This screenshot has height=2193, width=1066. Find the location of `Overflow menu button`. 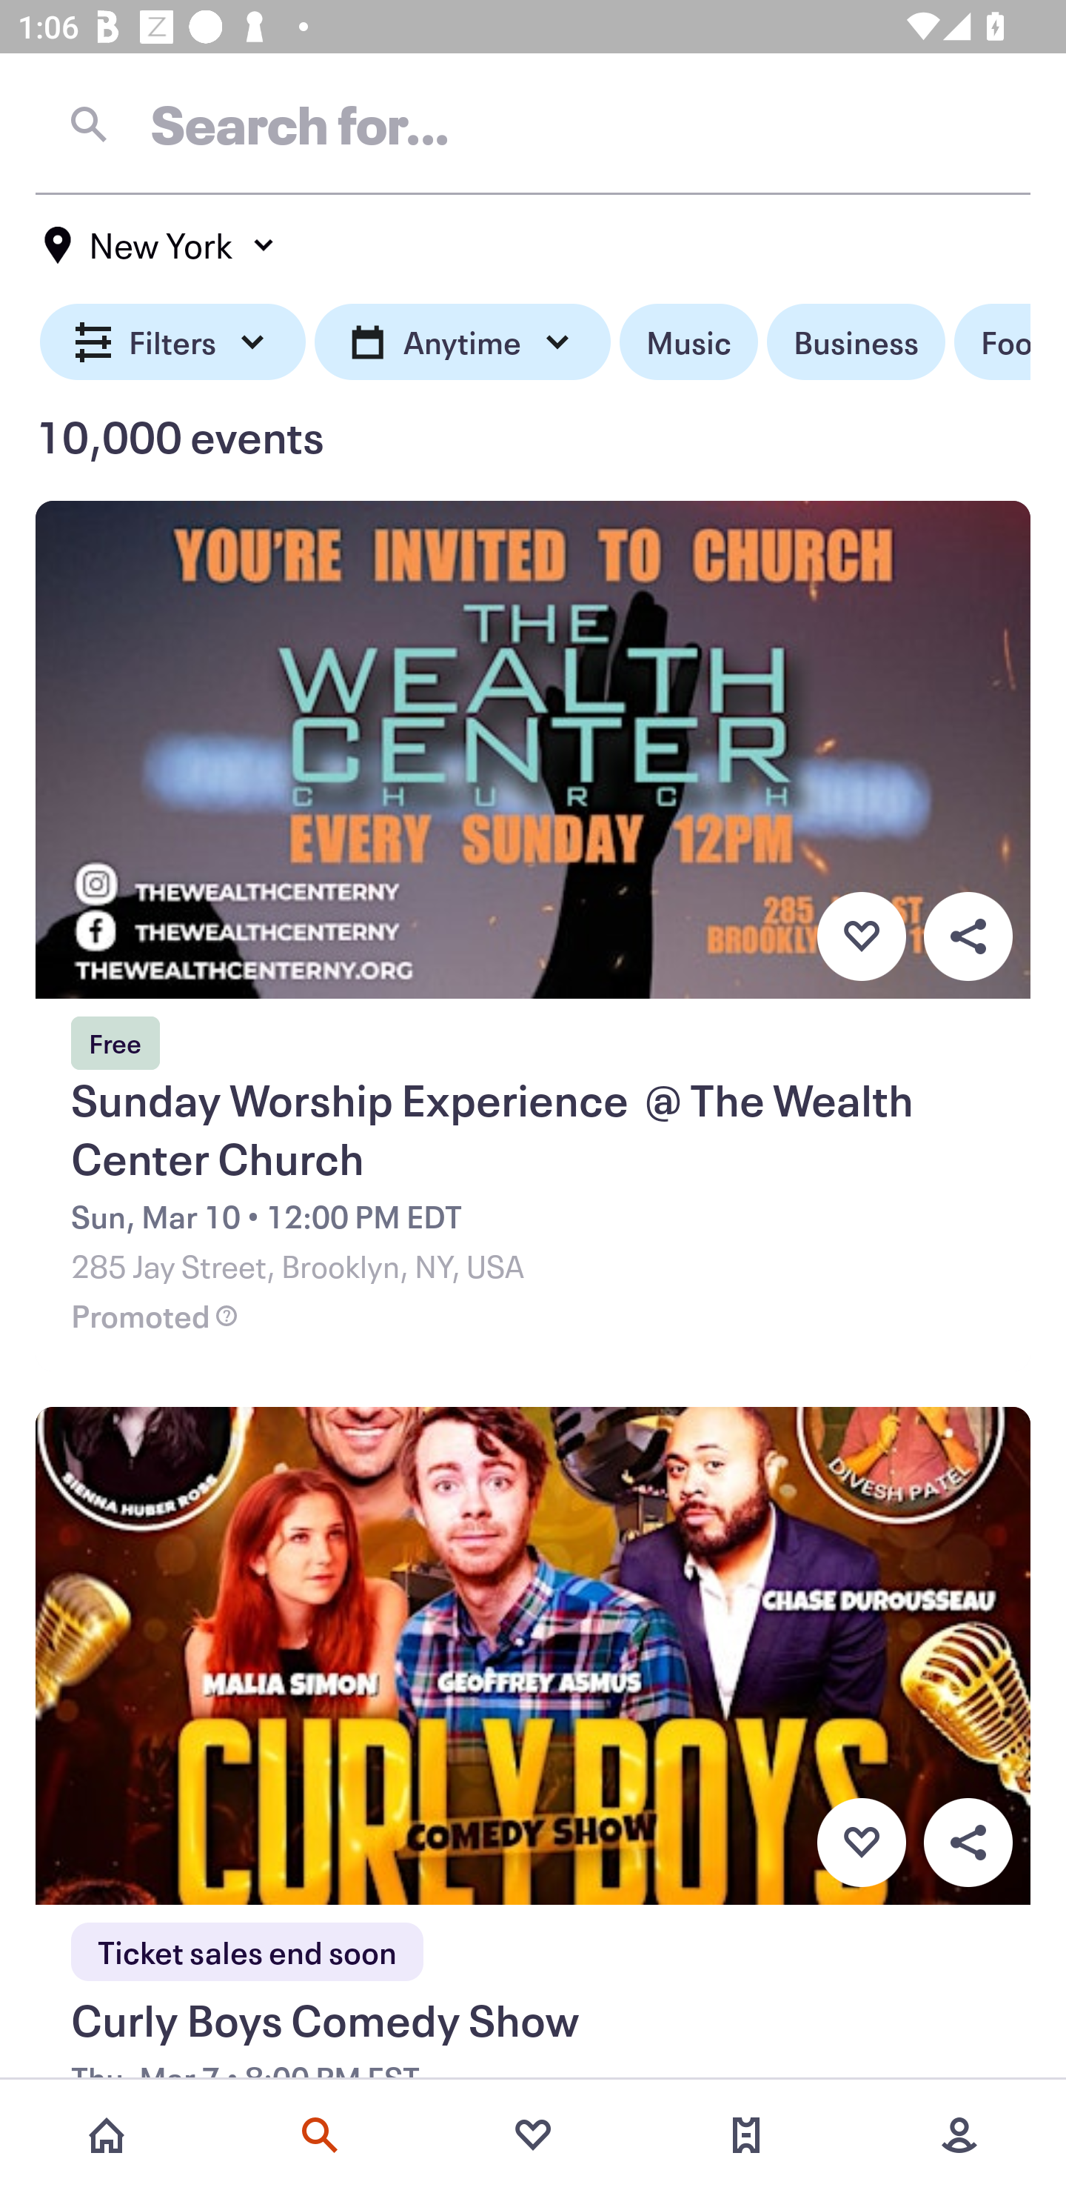

Overflow menu button is located at coordinates (968, 1843).